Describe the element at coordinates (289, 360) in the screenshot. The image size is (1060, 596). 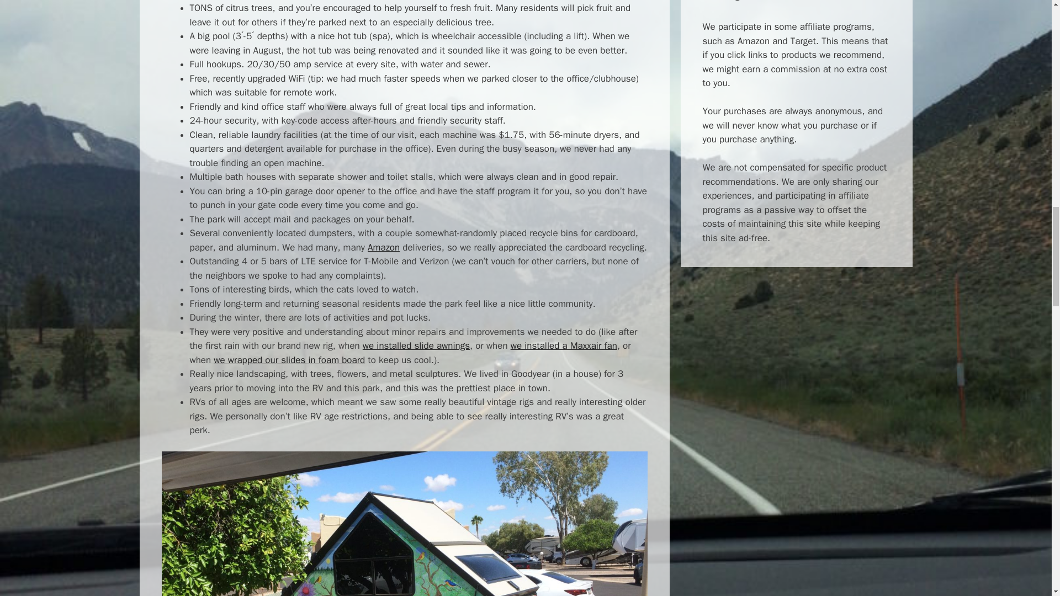
I see `we wrapped our slides in foam board` at that location.